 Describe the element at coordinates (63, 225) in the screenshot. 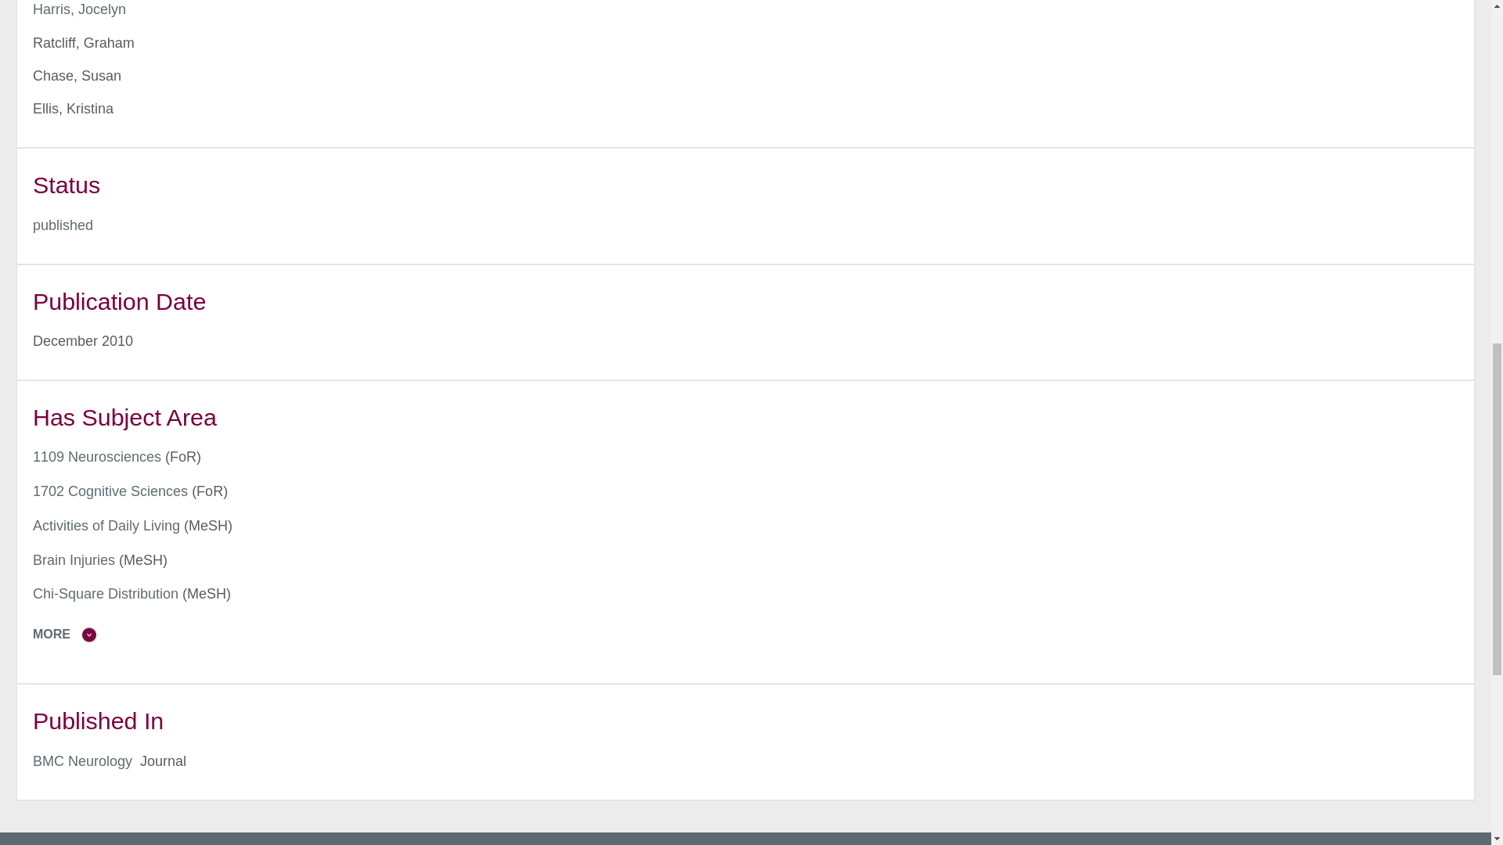

I see `name` at that location.